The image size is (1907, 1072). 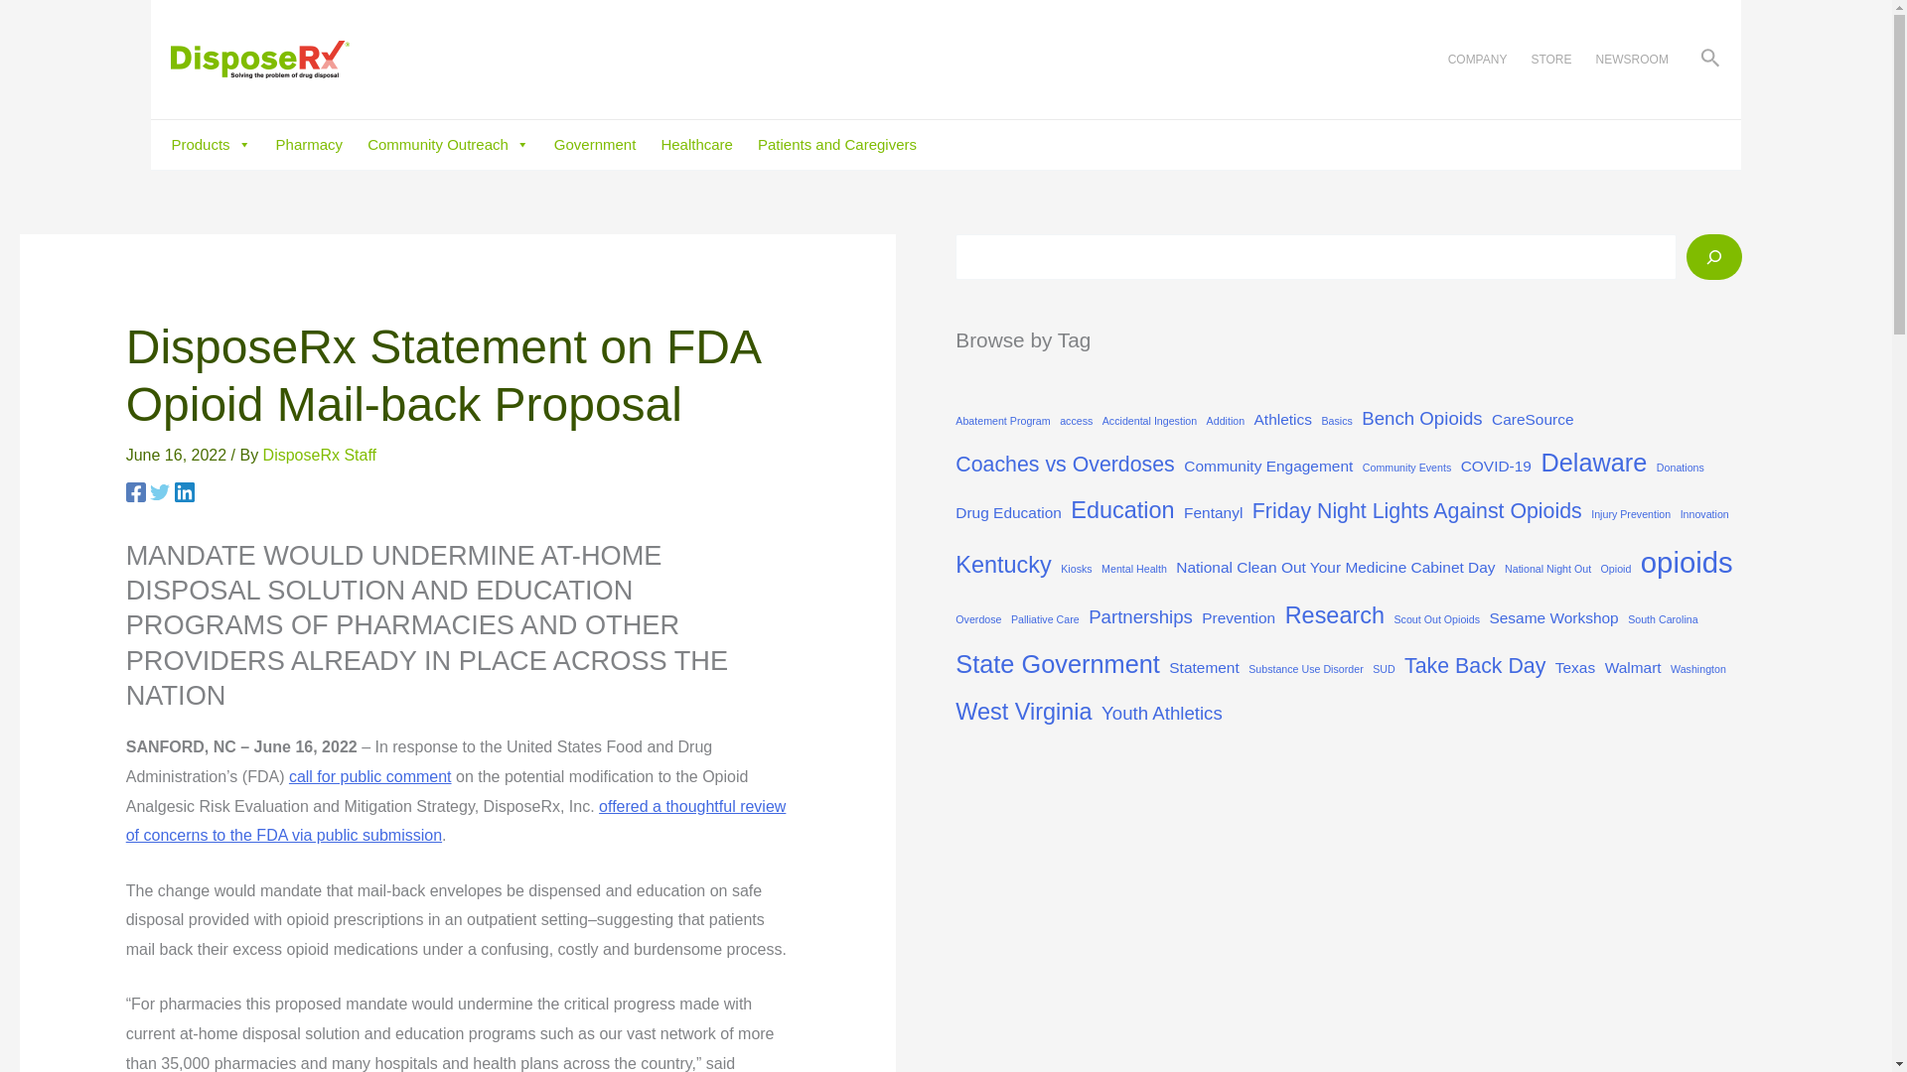 I want to click on Community Outreach, so click(x=449, y=144).